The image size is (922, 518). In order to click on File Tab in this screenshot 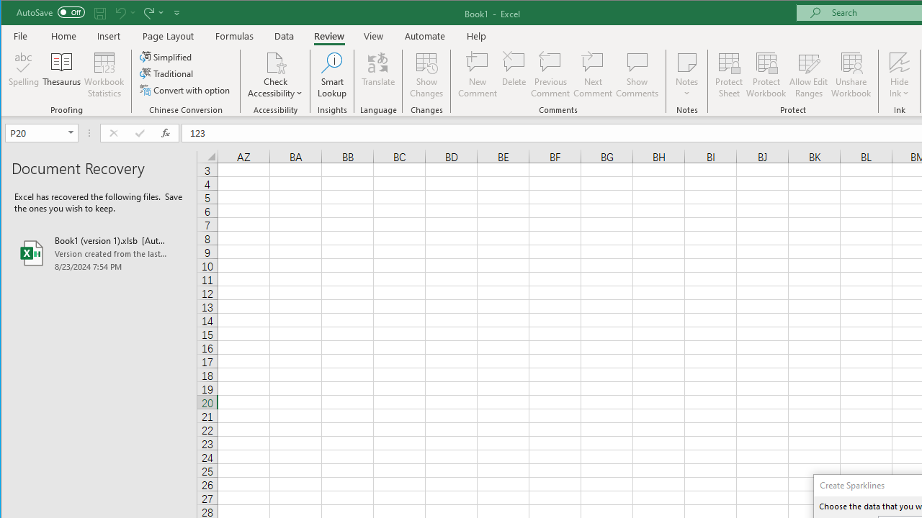, I will do `click(21, 36)`.